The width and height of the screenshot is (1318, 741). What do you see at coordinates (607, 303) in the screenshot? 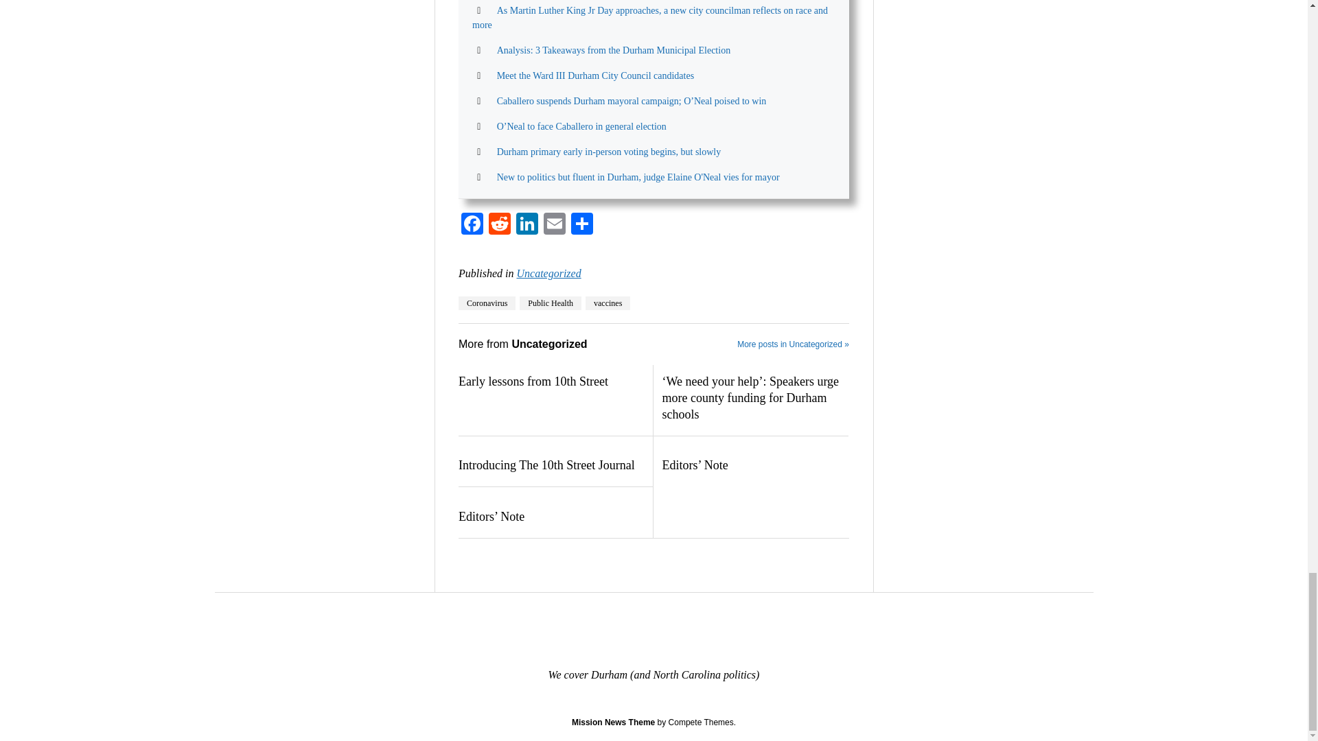
I see `View all posts tagged vaccines` at bounding box center [607, 303].